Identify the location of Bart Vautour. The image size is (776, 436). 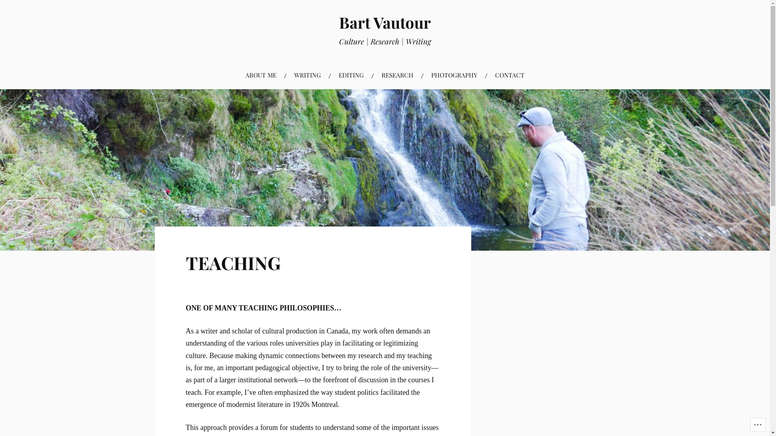
(385, 23).